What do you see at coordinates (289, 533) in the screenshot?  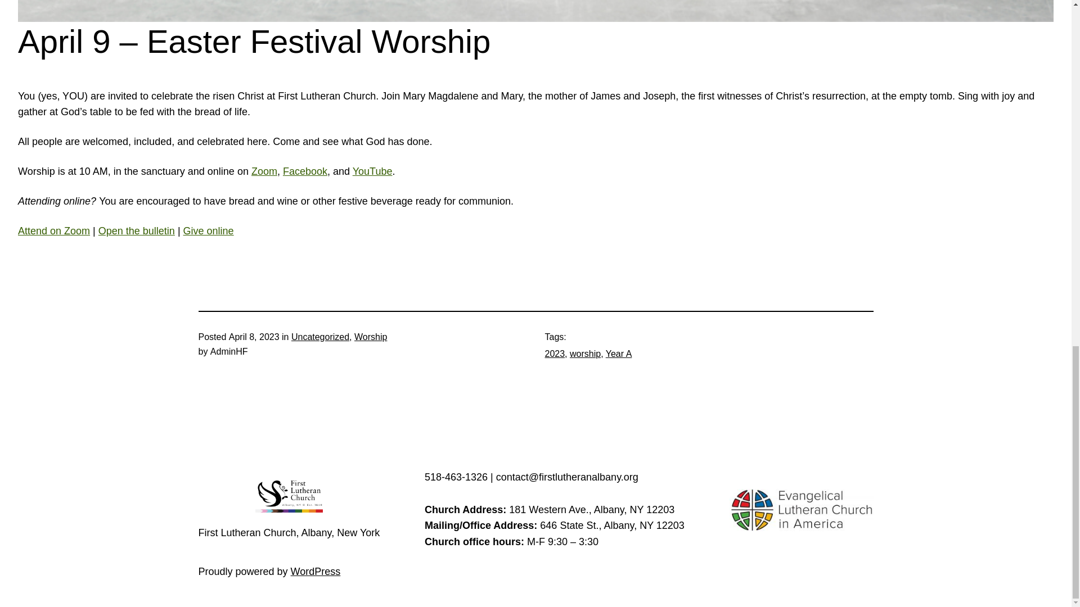 I see `First Lutheran Church, Albany, New York` at bounding box center [289, 533].